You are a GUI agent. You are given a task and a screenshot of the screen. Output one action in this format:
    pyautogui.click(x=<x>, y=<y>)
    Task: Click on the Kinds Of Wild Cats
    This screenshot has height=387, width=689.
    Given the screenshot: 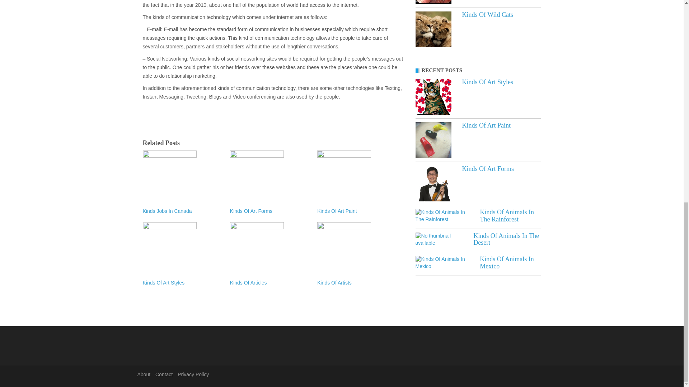 What is the action you would take?
    pyautogui.click(x=488, y=14)
    